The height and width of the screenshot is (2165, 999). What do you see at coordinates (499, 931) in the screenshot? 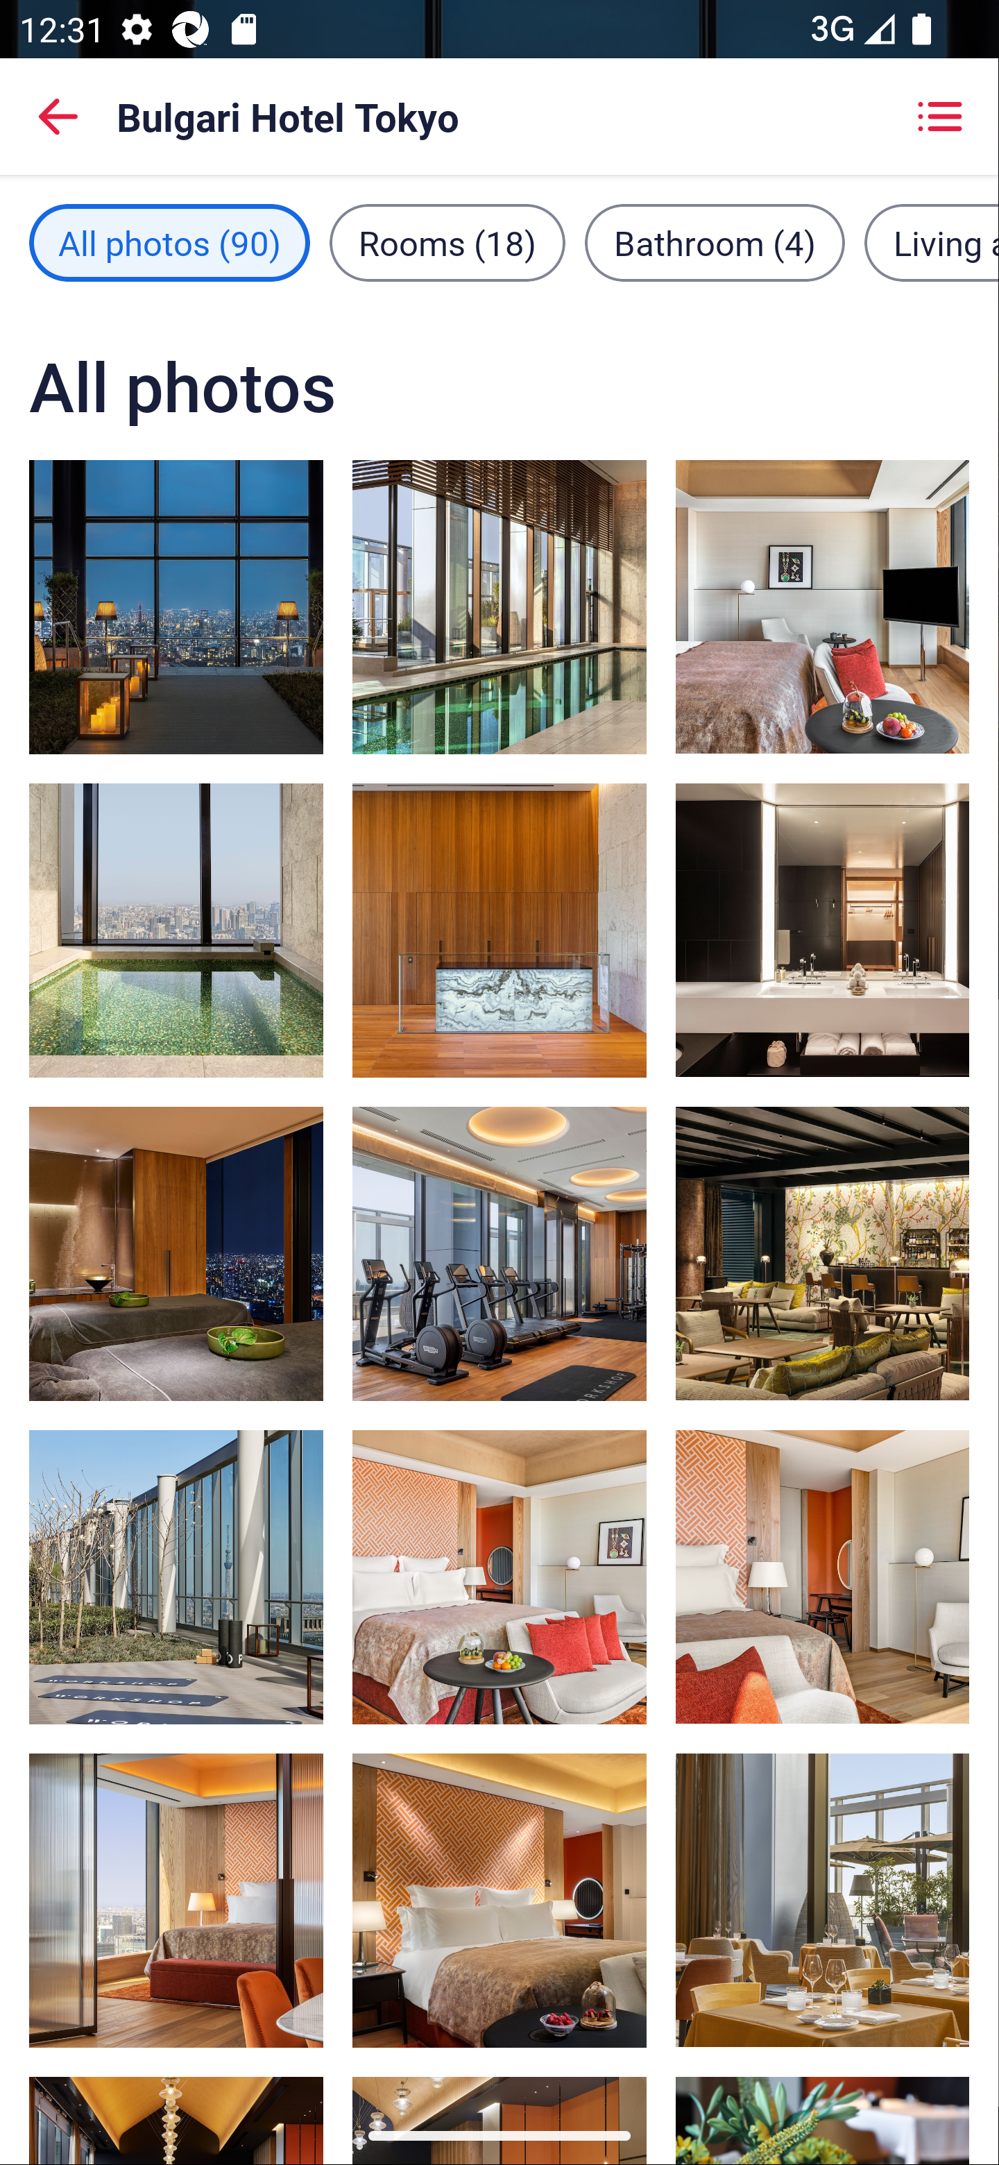
I see `9 treatment rooms, image` at bounding box center [499, 931].